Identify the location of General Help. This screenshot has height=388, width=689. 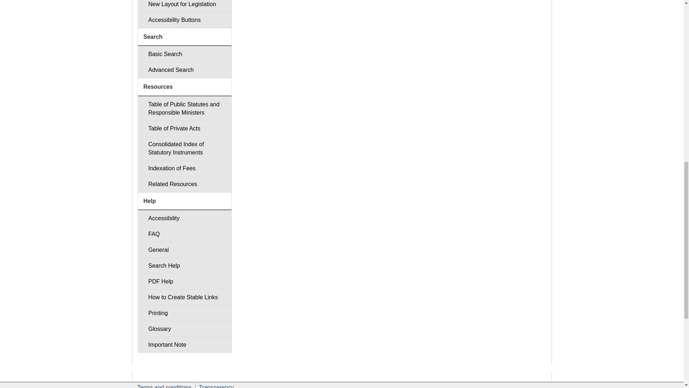
(184, 250).